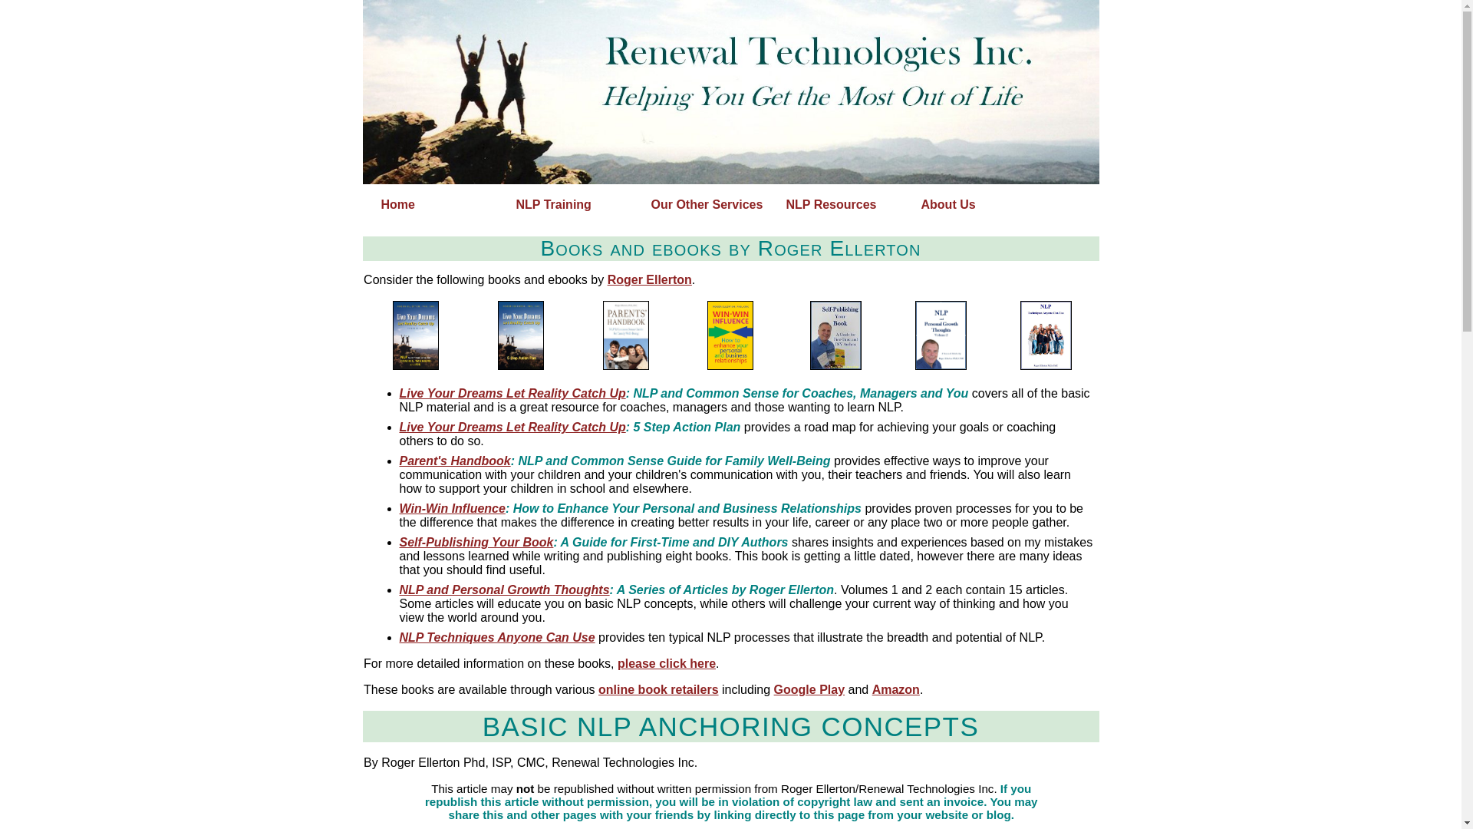 This screenshot has height=829, width=1473. Describe the element at coordinates (442, 205) in the screenshot. I see `Home` at that location.